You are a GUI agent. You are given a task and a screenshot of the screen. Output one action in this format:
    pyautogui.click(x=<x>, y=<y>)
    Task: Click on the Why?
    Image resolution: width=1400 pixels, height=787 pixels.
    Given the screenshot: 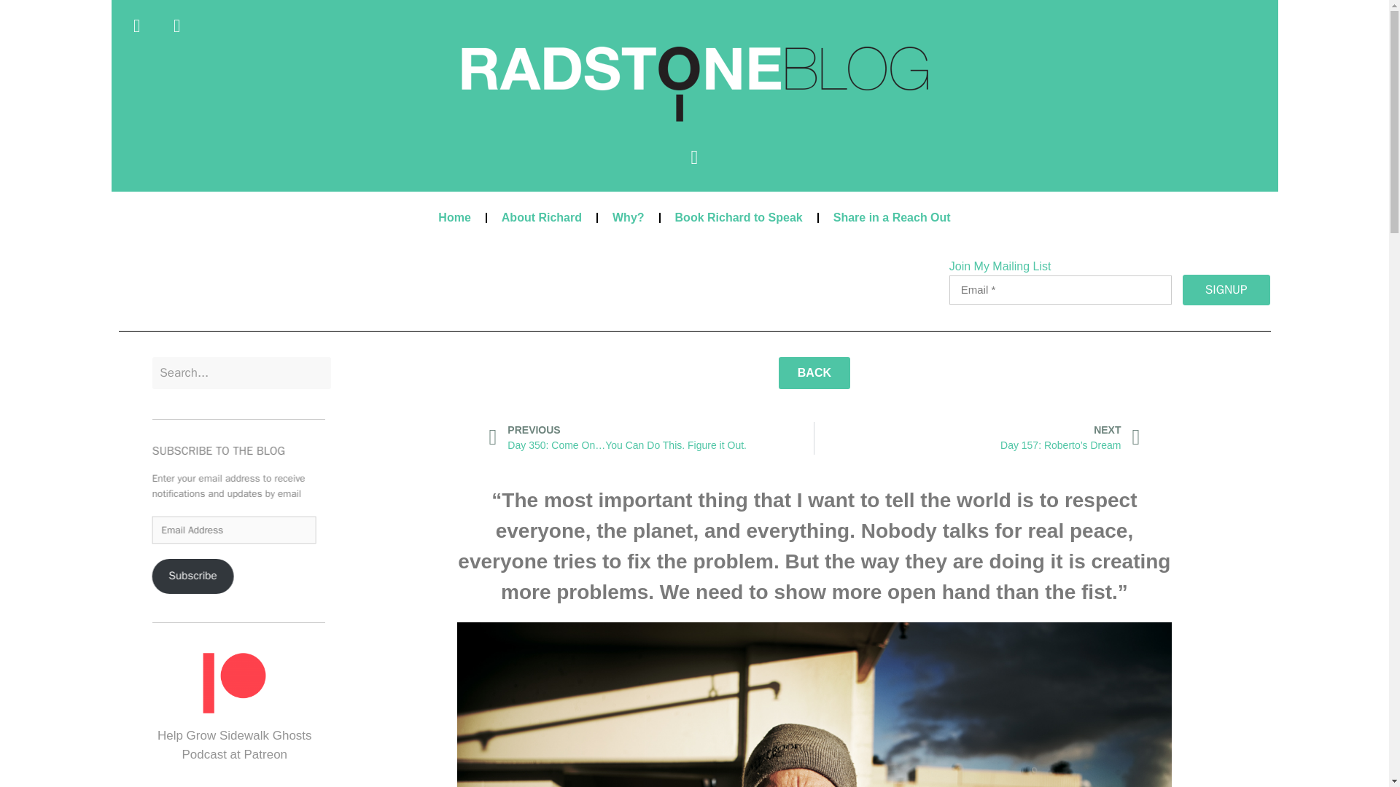 What is the action you would take?
    pyautogui.click(x=629, y=217)
    